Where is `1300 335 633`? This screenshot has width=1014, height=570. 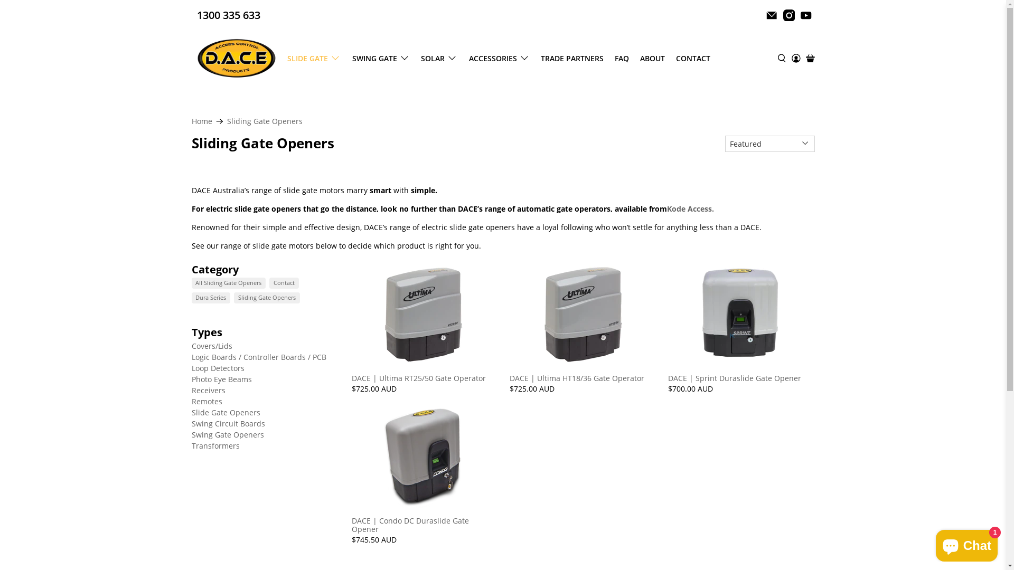
1300 335 633 is located at coordinates (228, 15).